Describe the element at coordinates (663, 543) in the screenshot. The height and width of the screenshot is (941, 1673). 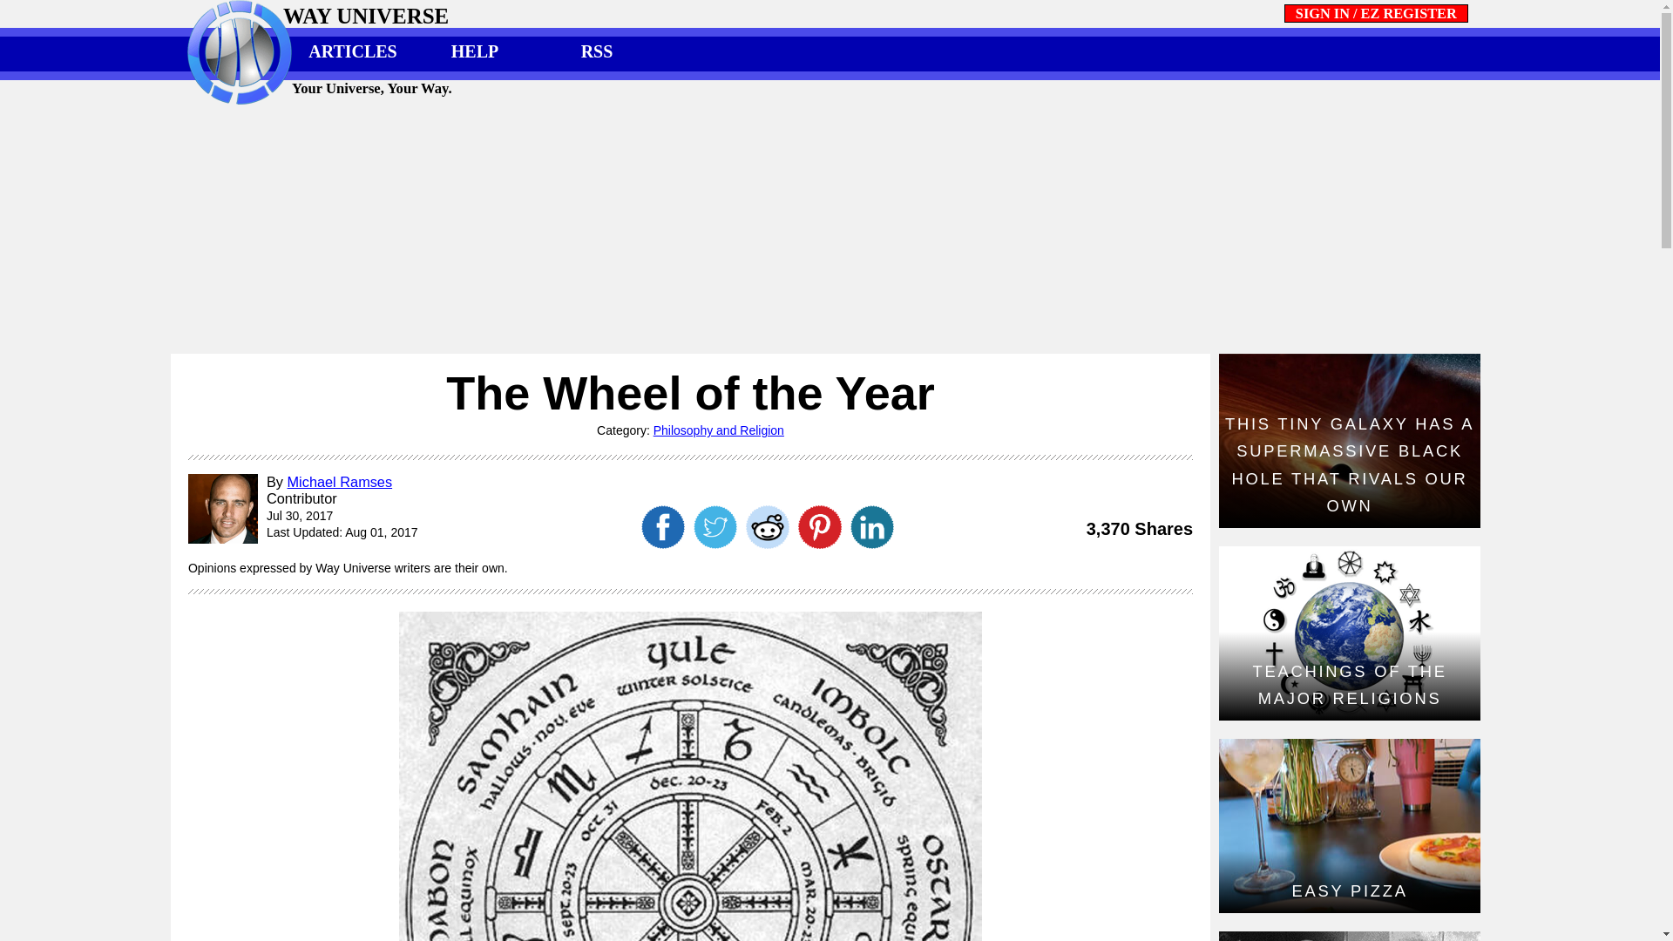
I see `SHARE ON FACEBOOK` at that location.